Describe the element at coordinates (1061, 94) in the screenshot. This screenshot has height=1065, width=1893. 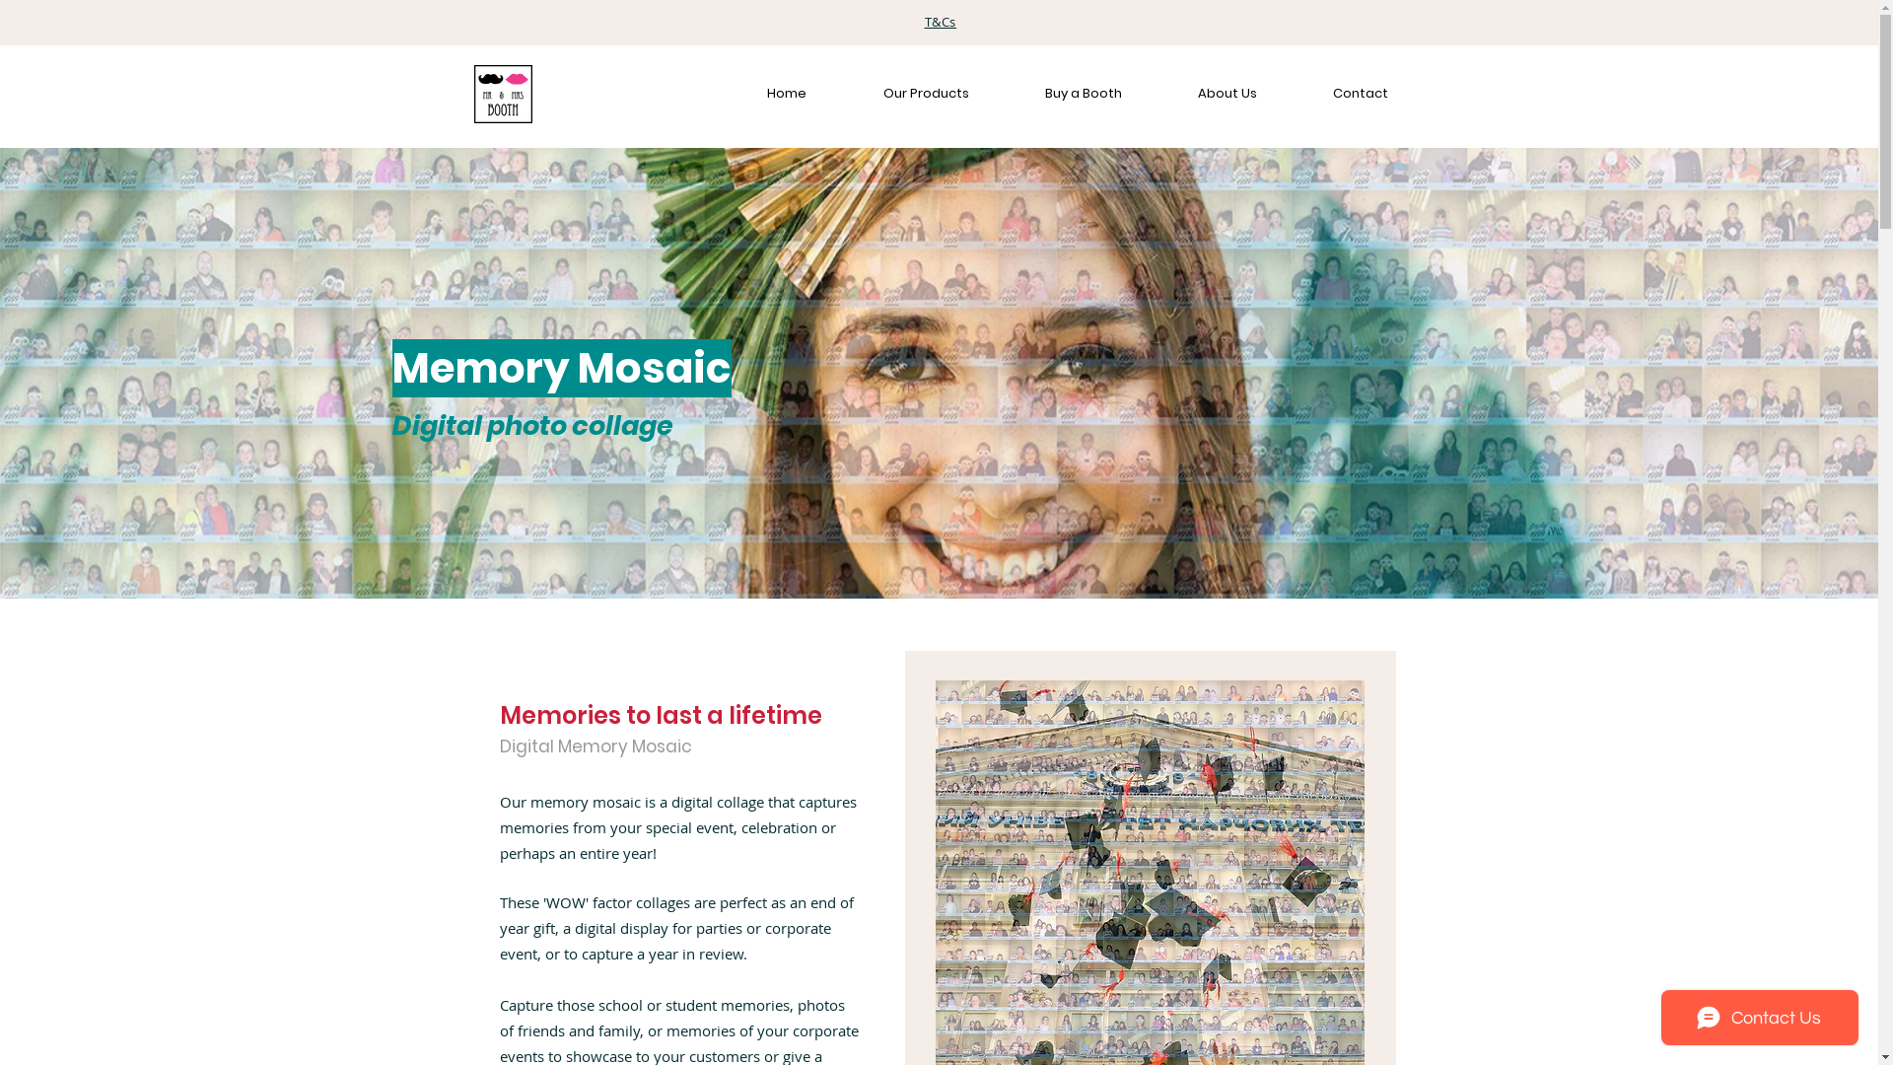
I see `Buy a Booth` at that location.